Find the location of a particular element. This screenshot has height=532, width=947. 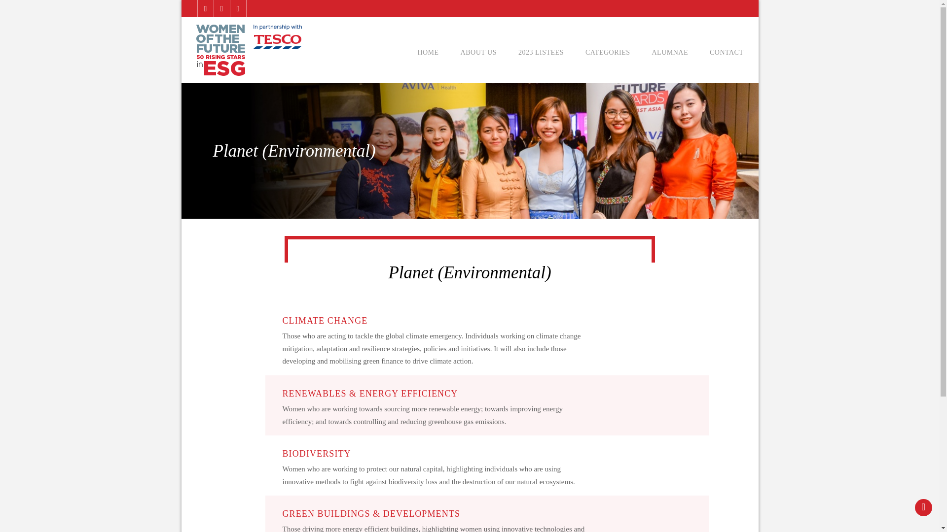

Women of the Future ESG is located at coordinates (540, 52).